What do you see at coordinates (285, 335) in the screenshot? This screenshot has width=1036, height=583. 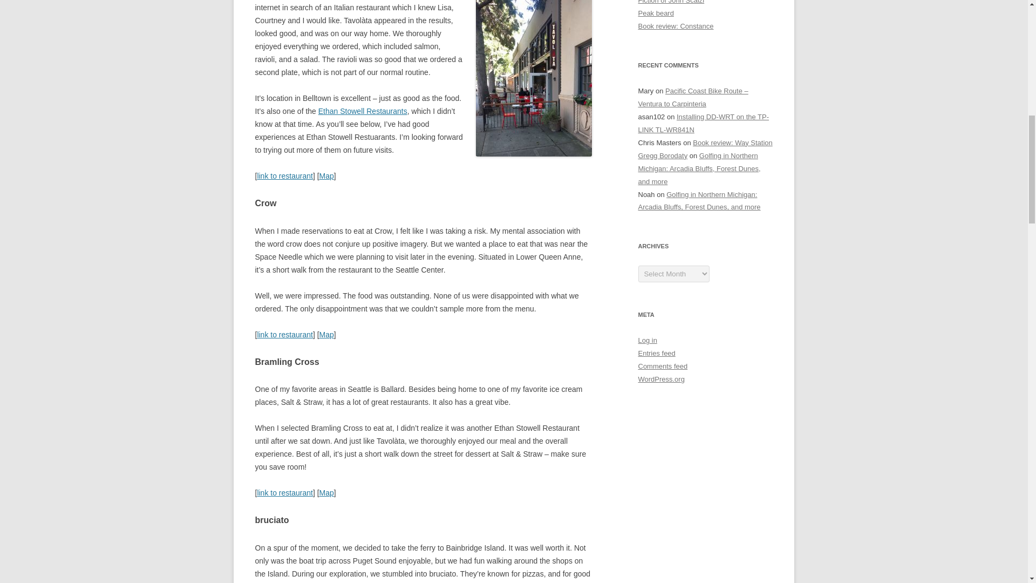 I see `link to restaurant` at bounding box center [285, 335].